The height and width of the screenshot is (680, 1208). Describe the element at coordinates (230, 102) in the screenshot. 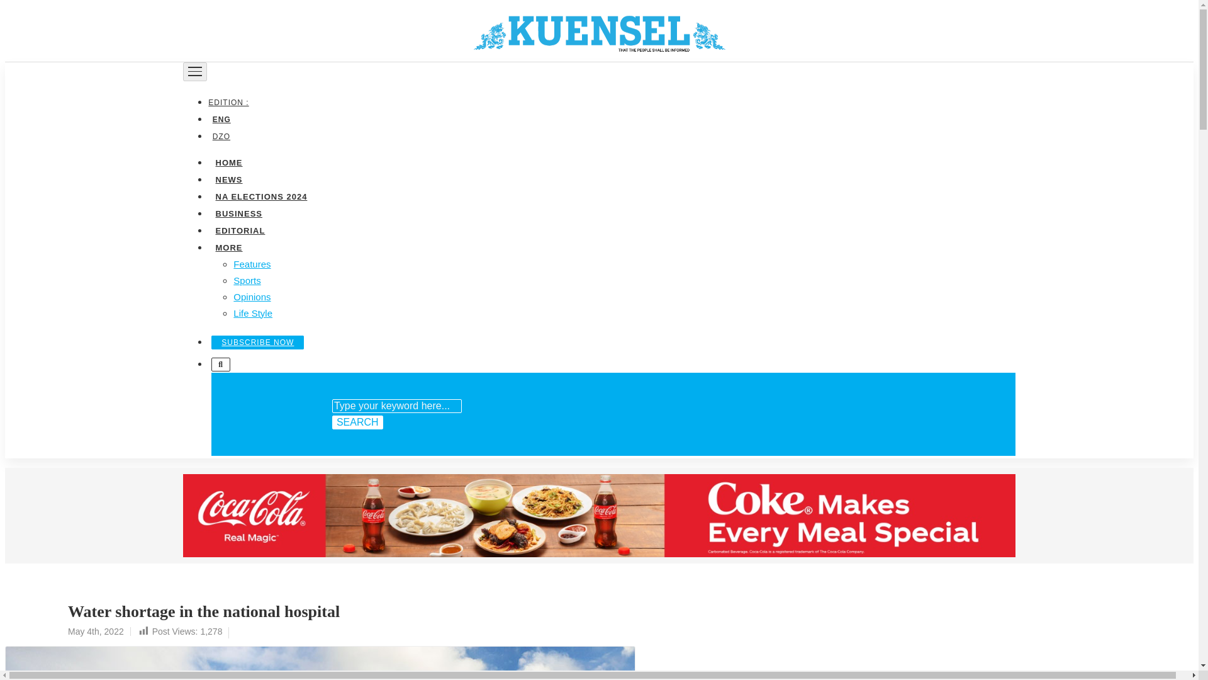

I see `EDITION :` at that location.